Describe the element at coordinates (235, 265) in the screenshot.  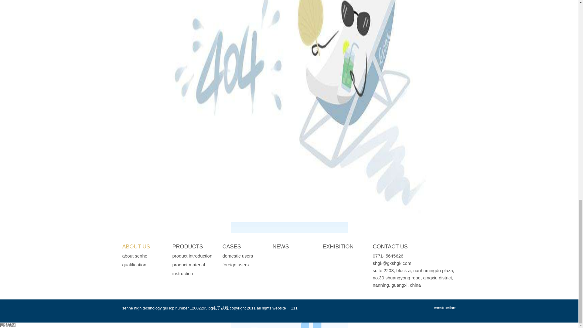
I see `foreign users` at that location.